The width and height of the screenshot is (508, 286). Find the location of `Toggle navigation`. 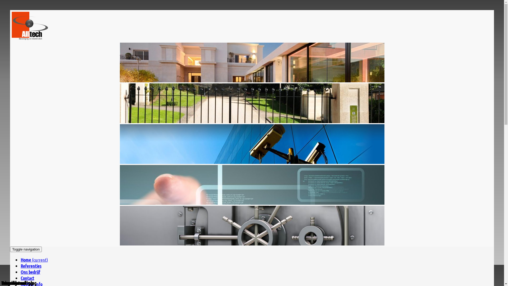

Toggle navigation is located at coordinates (26, 249).